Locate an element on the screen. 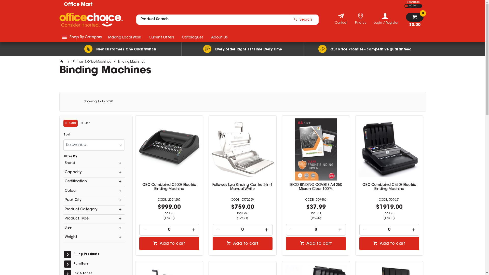  About Us is located at coordinates (220, 37).